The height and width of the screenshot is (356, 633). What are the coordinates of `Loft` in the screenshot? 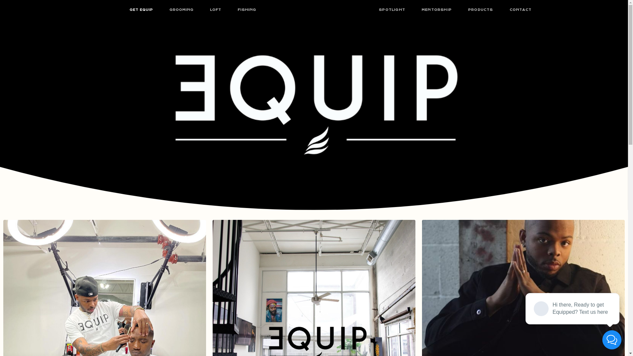 It's located at (264, 219).